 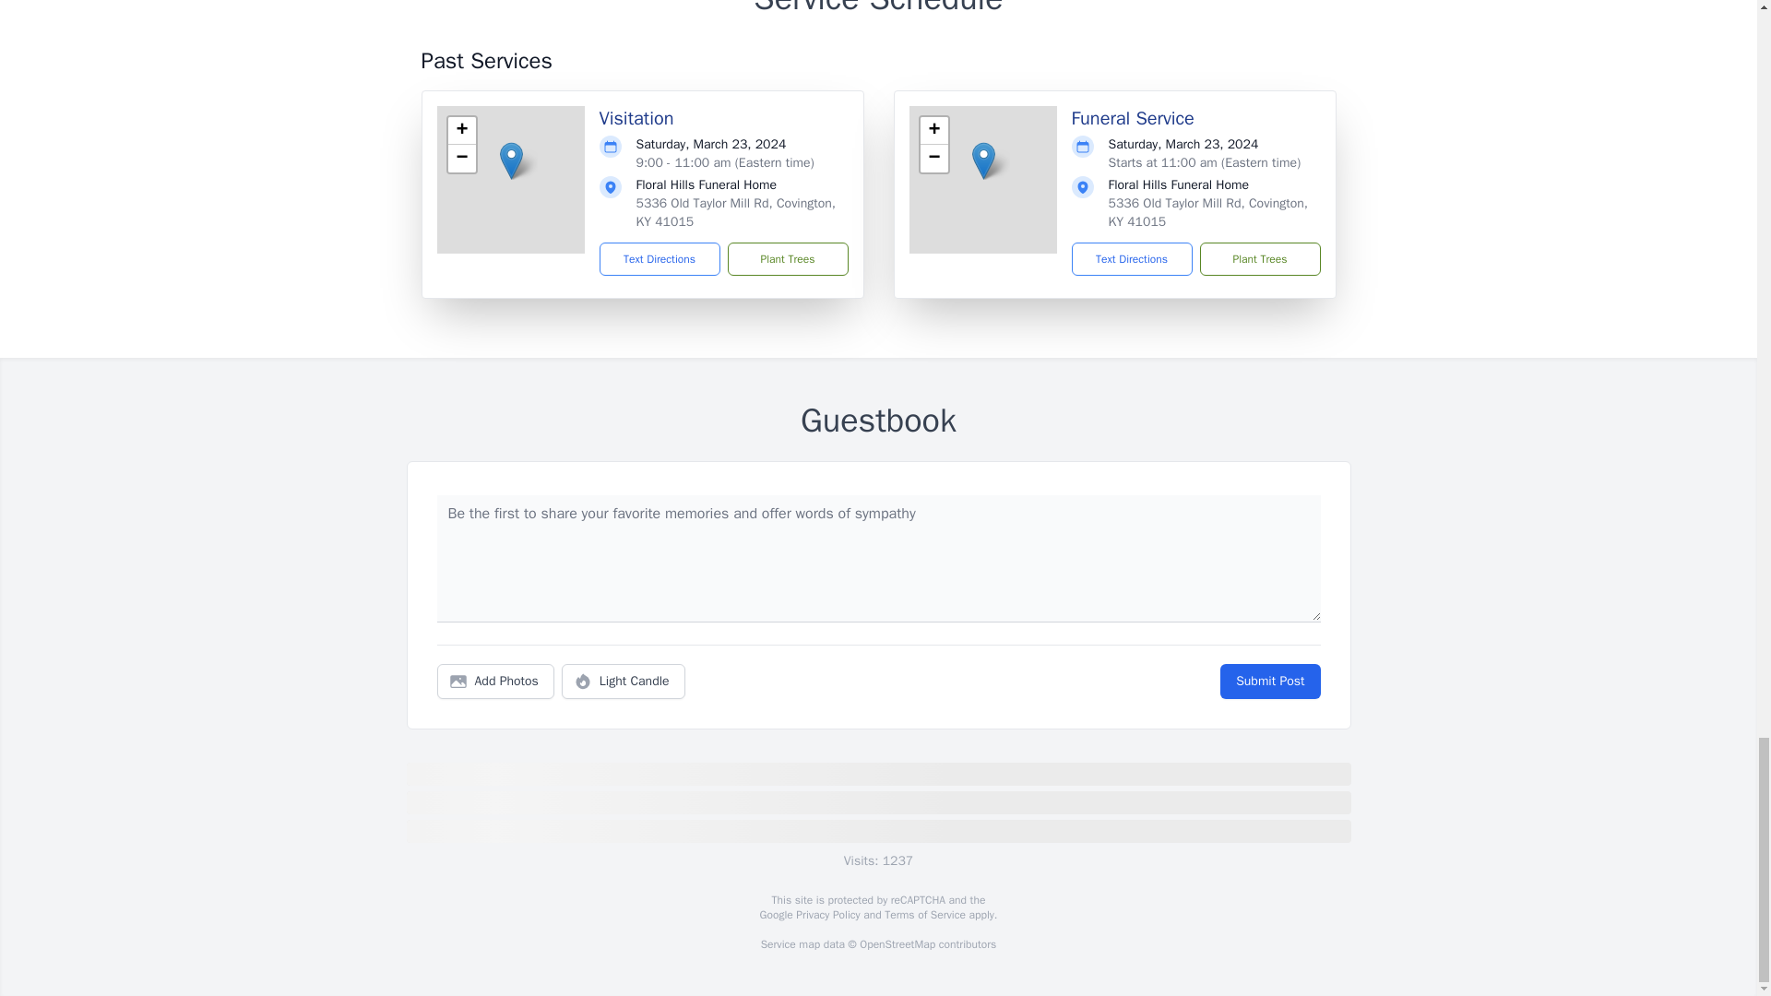 What do you see at coordinates (1258, 259) in the screenshot?
I see `Plant Trees` at bounding box center [1258, 259].